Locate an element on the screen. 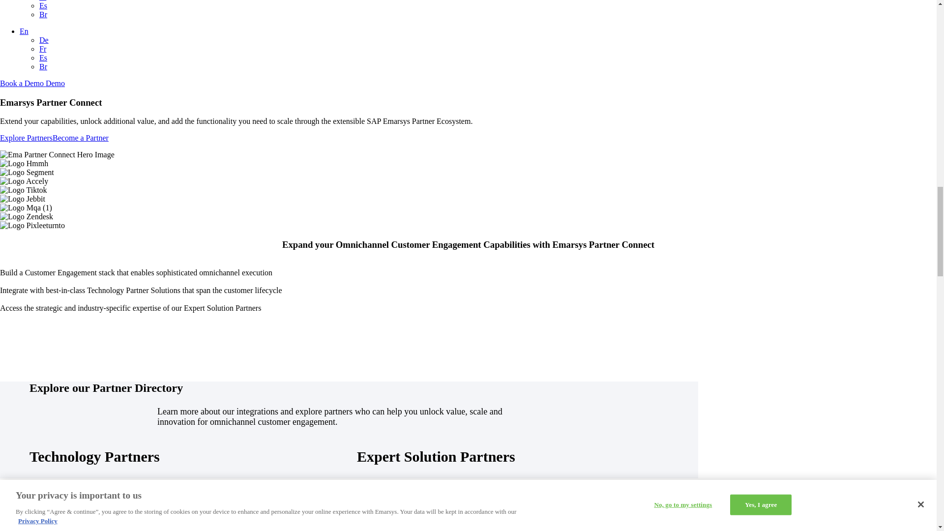 Image resolution: width=944 pixels, height=531 pixels. Br is located at coordinates (43, 14).